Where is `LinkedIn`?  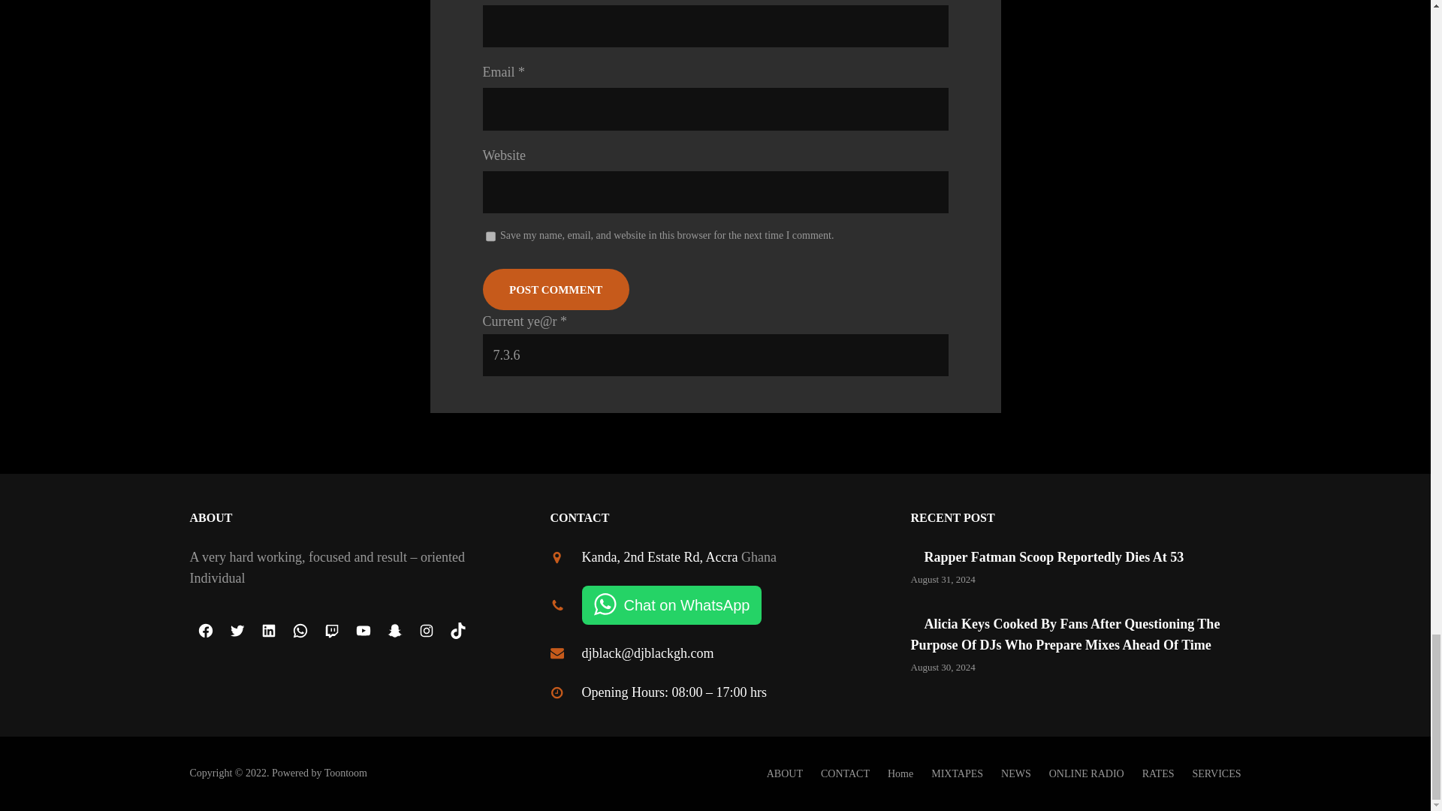 LinkedIn is located at coordinates (268, 630).